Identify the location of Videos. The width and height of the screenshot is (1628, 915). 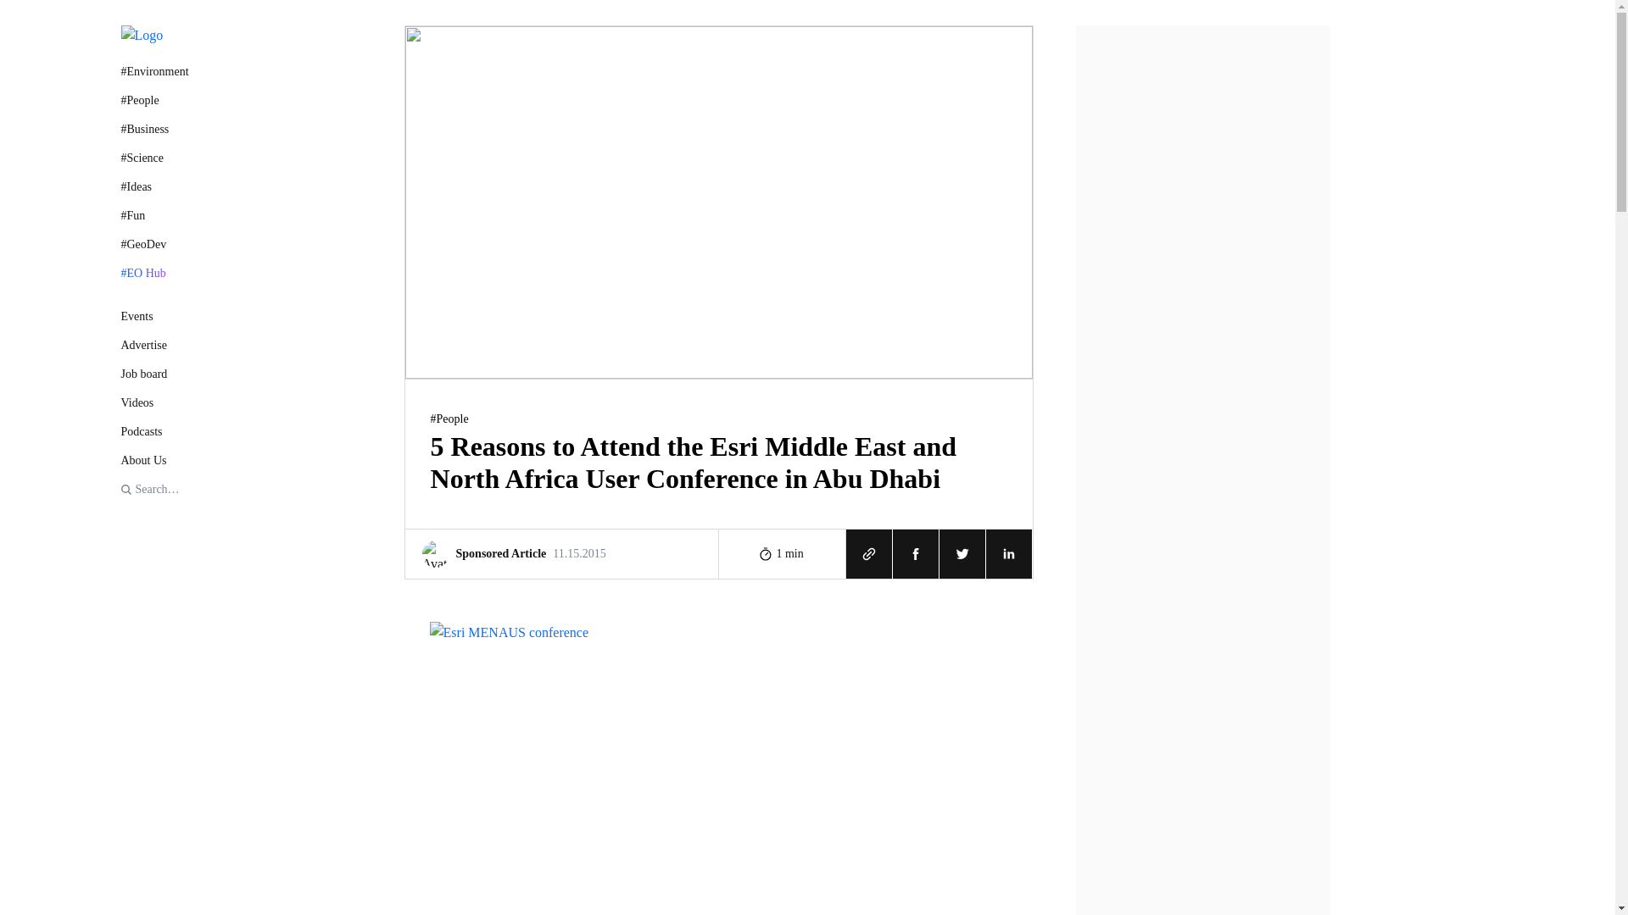
(154, 403).